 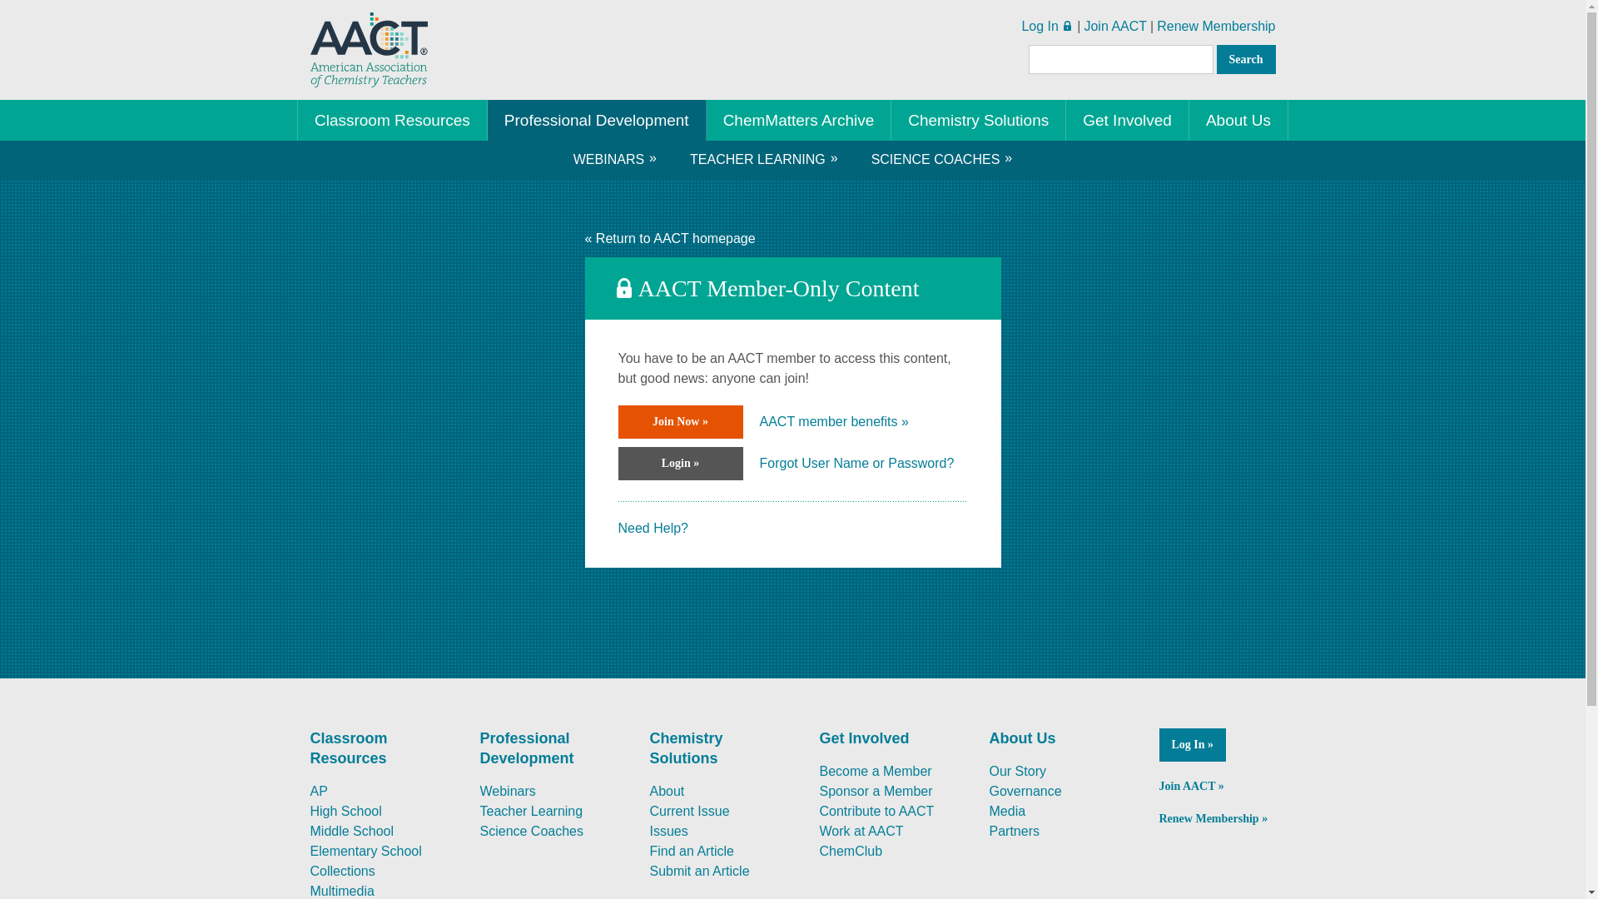 What do you see at coordinates (1127, 120) in the screenshot?
I see `Get Involved` at bounding box center [1127, 120].